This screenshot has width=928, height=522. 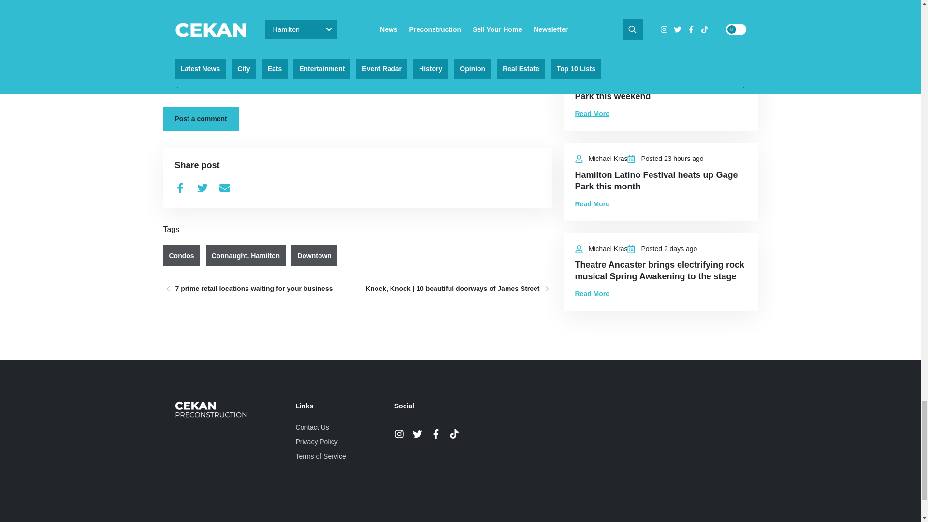 I want to click on Condos, so click(x=182, y=255).